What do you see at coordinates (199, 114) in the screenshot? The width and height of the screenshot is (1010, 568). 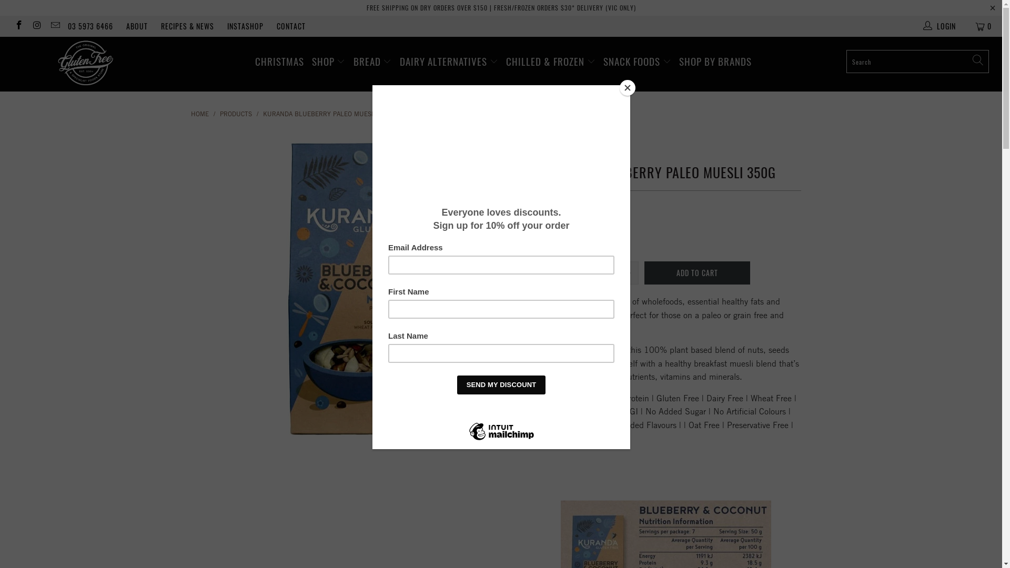 I see `HOME` at bounding box center [199, 114].